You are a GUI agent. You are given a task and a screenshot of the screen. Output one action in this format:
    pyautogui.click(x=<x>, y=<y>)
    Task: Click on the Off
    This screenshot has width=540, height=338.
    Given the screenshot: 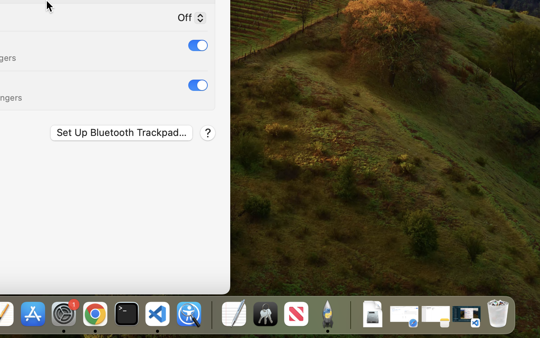 What is the action you would take?
    pyautogui.click(x=189, y=19)
    